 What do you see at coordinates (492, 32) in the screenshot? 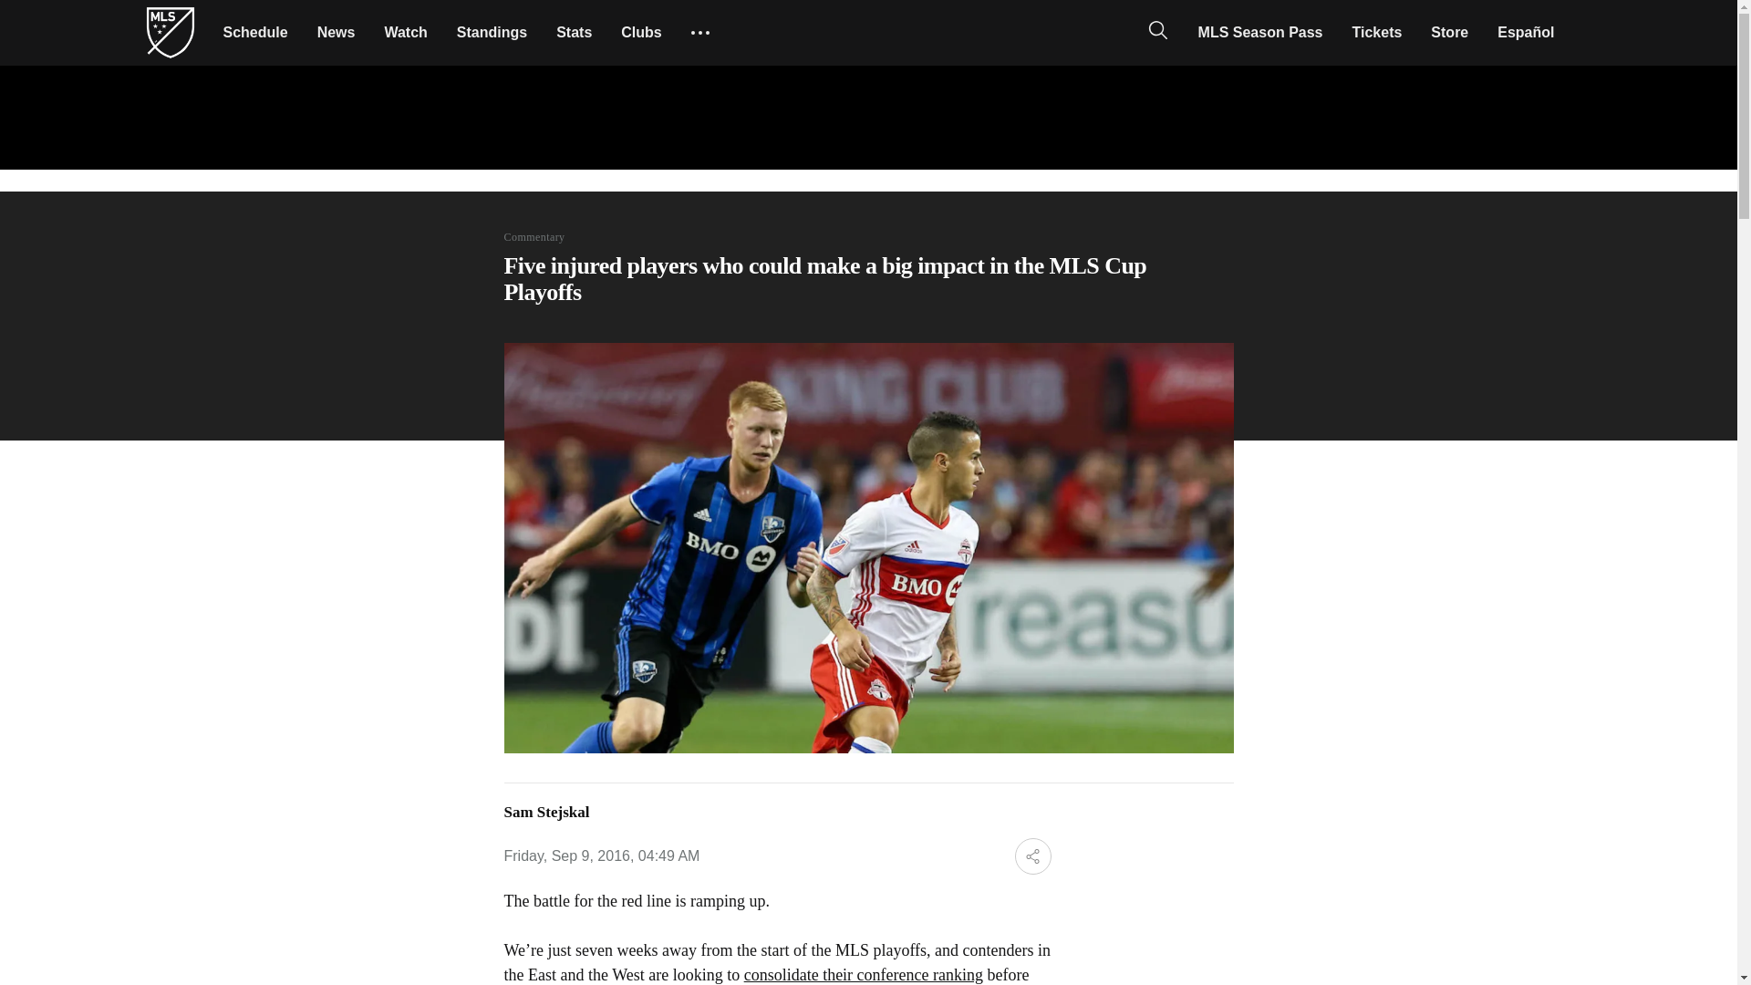
I see `Standings` at bounding box center [492, 32].